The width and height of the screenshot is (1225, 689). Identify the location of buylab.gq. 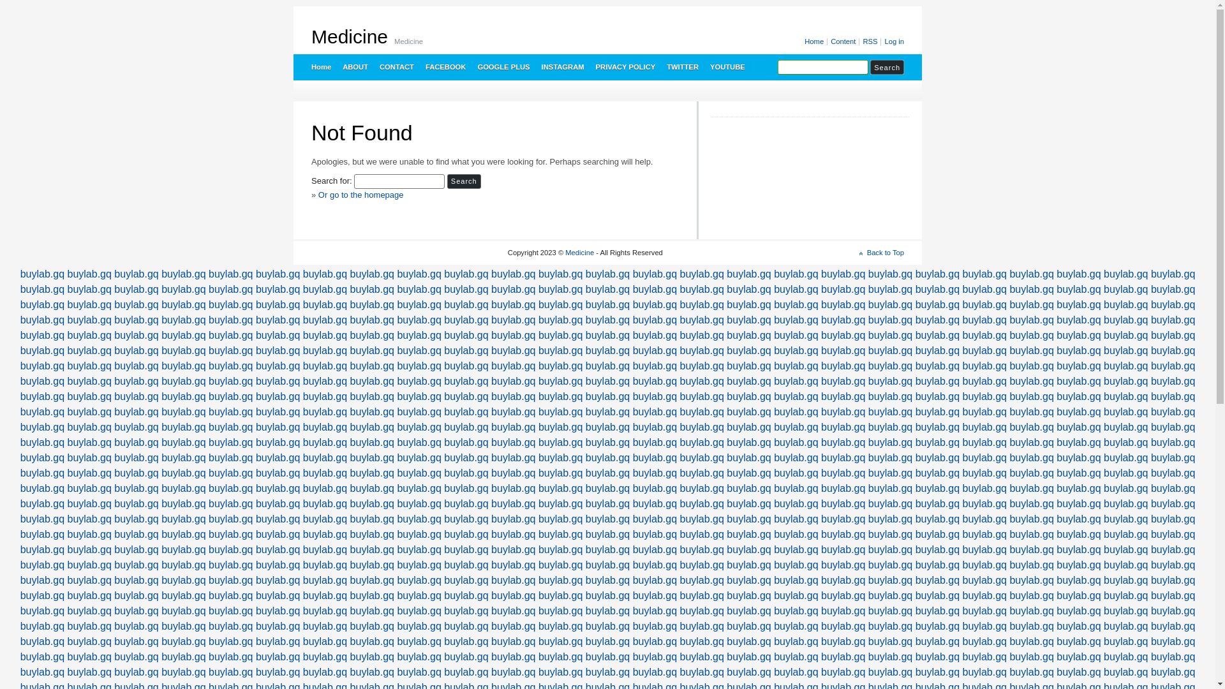
(749, 366).